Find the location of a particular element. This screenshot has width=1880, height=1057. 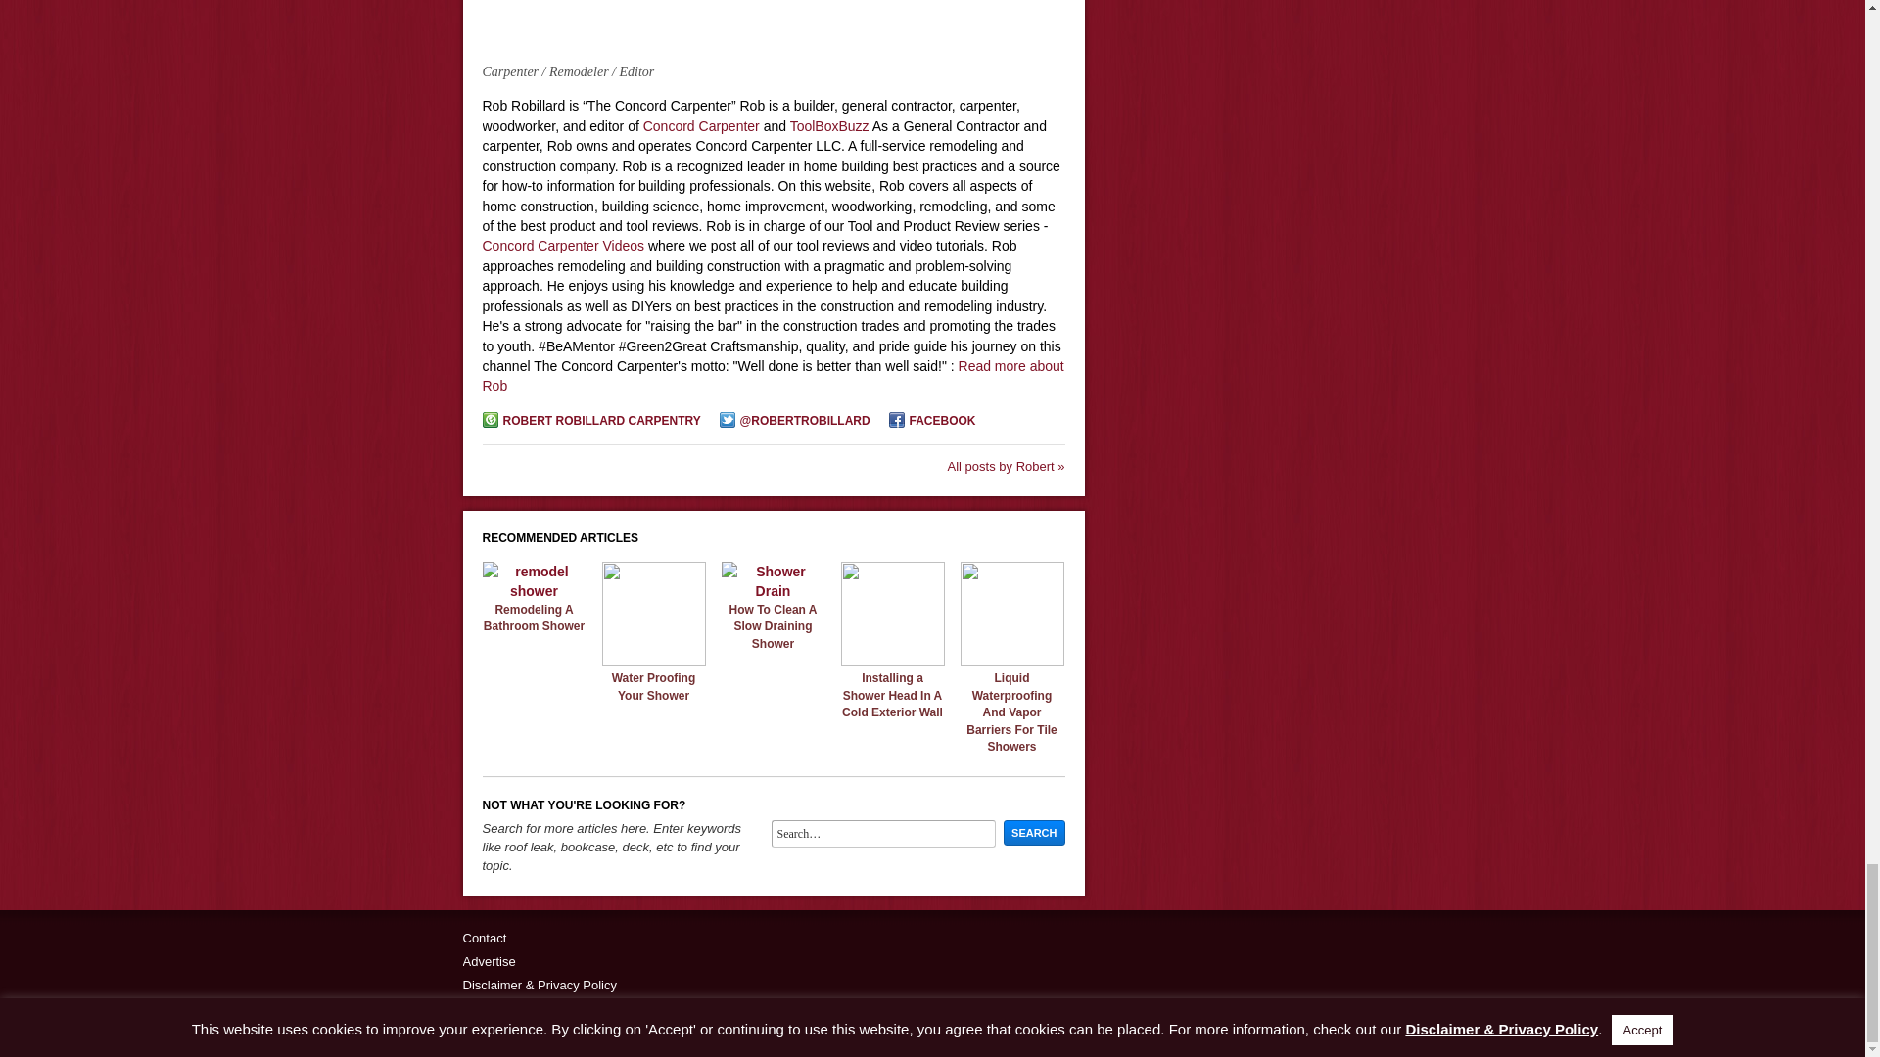

How To Clean A Slow Draining Shower is located at coordinates (772, 591).